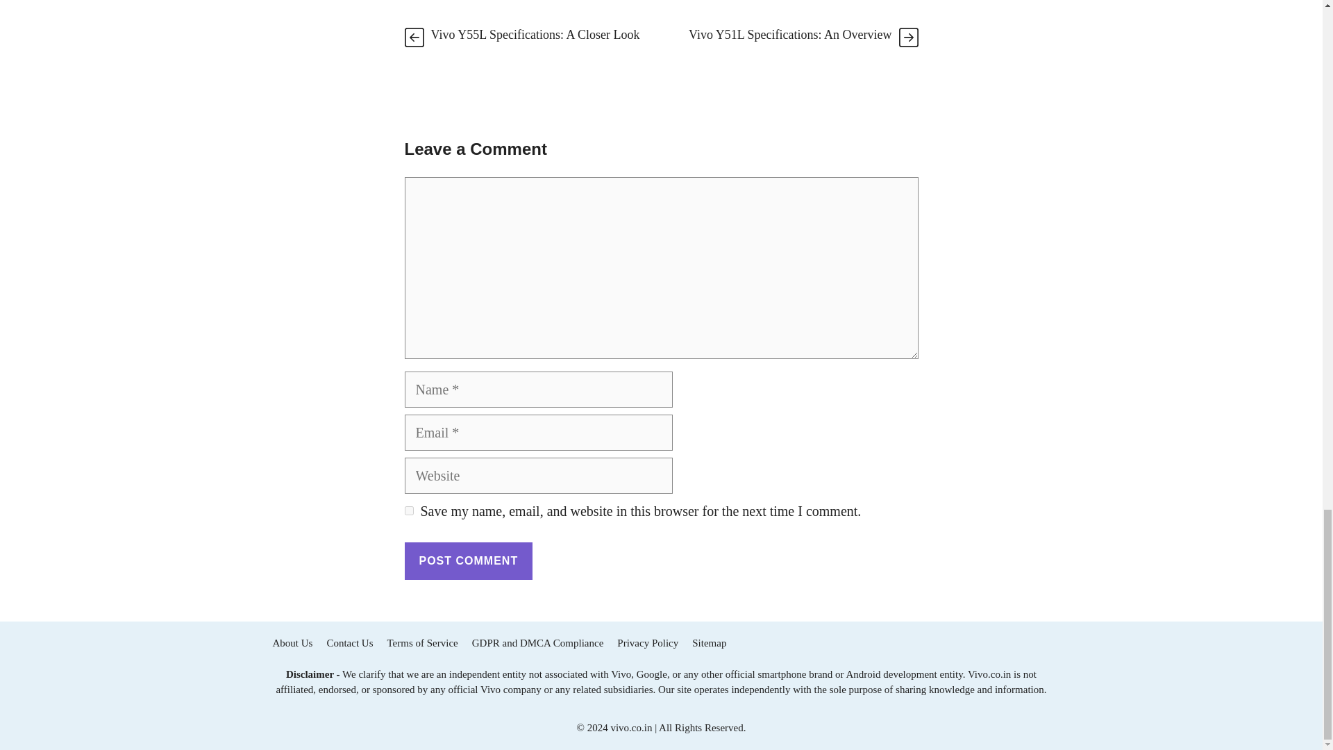 The width and height of the screenshot is (1333, 750). What do you see at coordinates (989, 674) in the screenshot?
I see `Vivo.co.in` at bounding box center [989, 674].